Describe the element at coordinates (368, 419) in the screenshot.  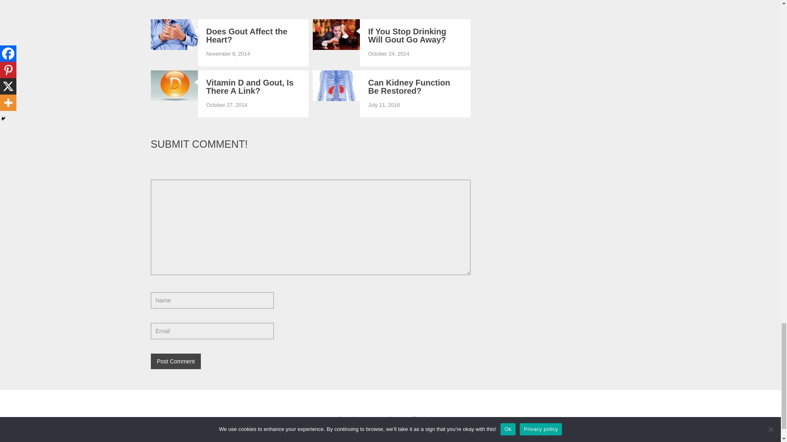
I see `Contact` at that location.